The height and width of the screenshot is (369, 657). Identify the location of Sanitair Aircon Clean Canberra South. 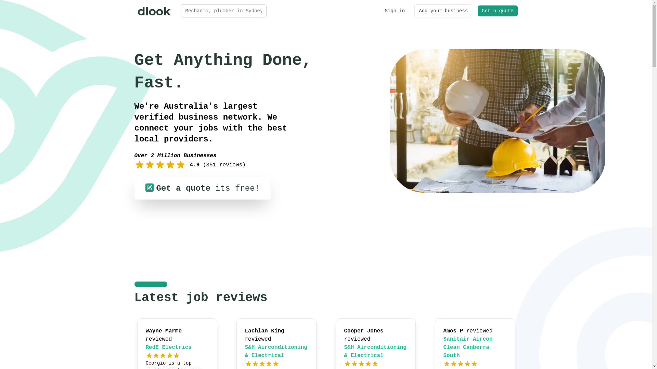
(468, 347).